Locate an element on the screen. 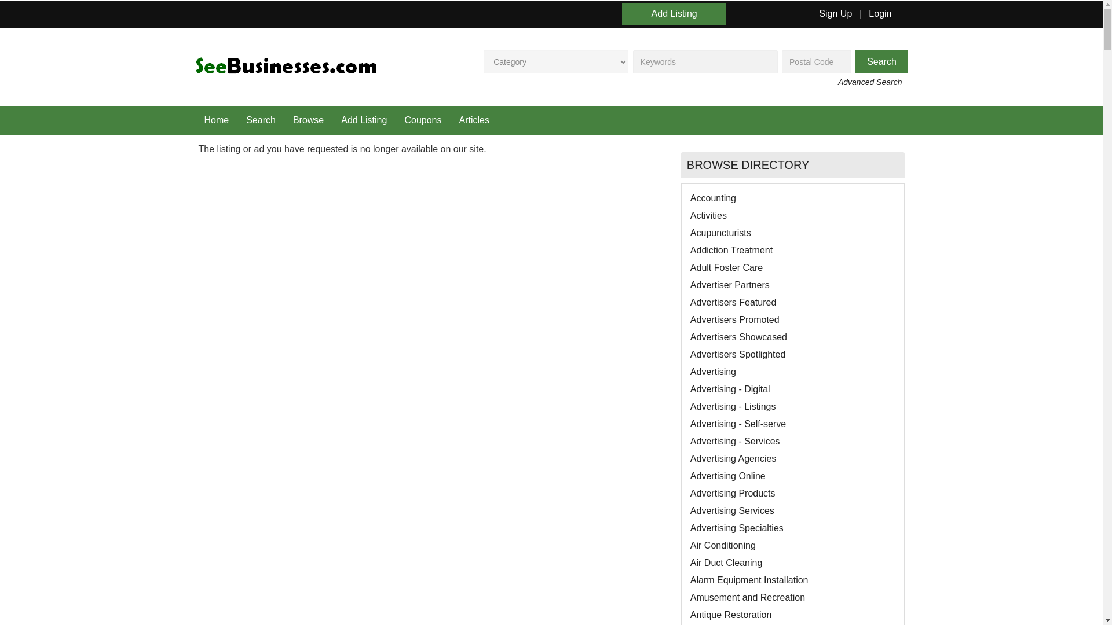  Home is located at coordinates (217, 120).